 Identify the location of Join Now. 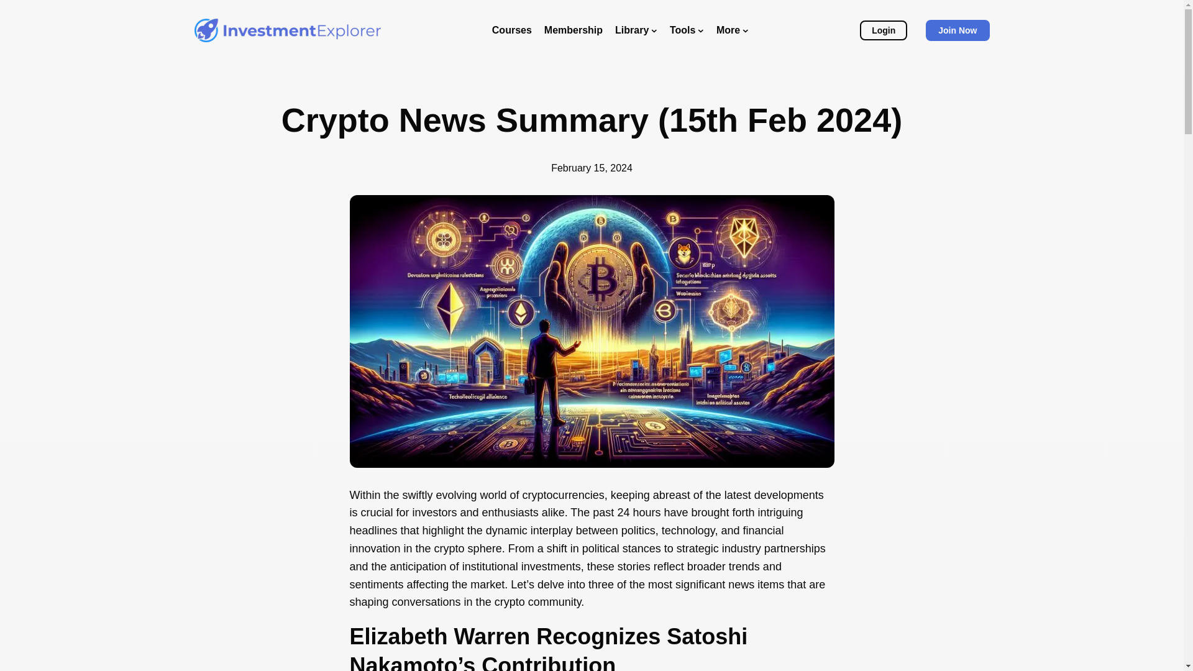
(957, 30).